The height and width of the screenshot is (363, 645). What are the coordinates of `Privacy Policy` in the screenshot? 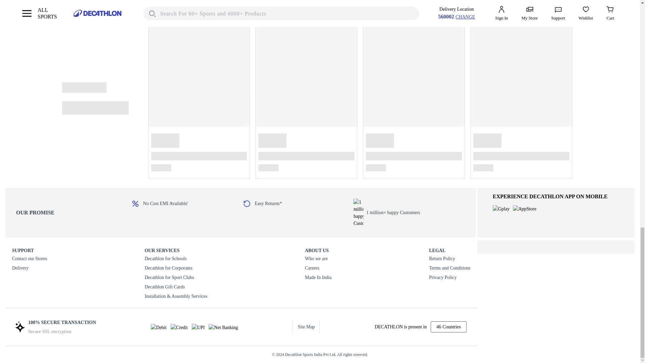 It's located at (449, 278).